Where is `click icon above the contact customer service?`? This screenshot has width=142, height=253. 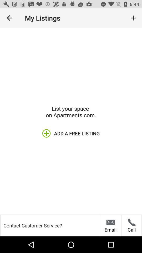 click icon above the contact customer service? is located at coordinates (71, 133).